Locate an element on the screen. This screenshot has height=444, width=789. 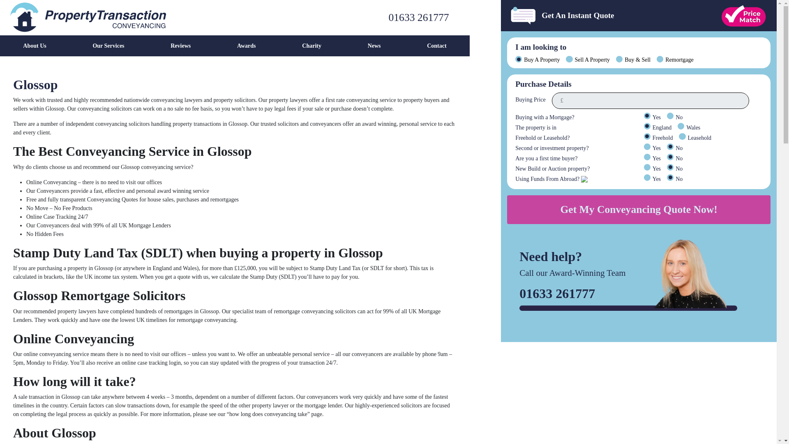
01633 261777 is located at coordinates (348, 17).